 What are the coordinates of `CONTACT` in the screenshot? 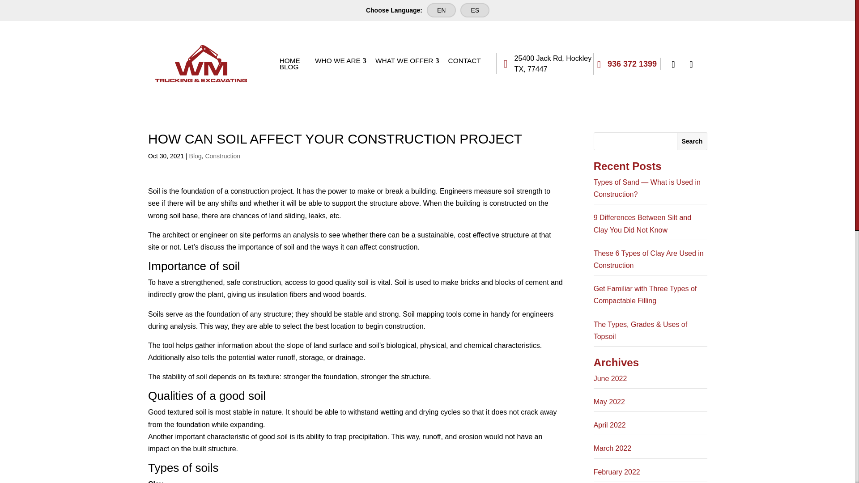 It's located at (464, 60).